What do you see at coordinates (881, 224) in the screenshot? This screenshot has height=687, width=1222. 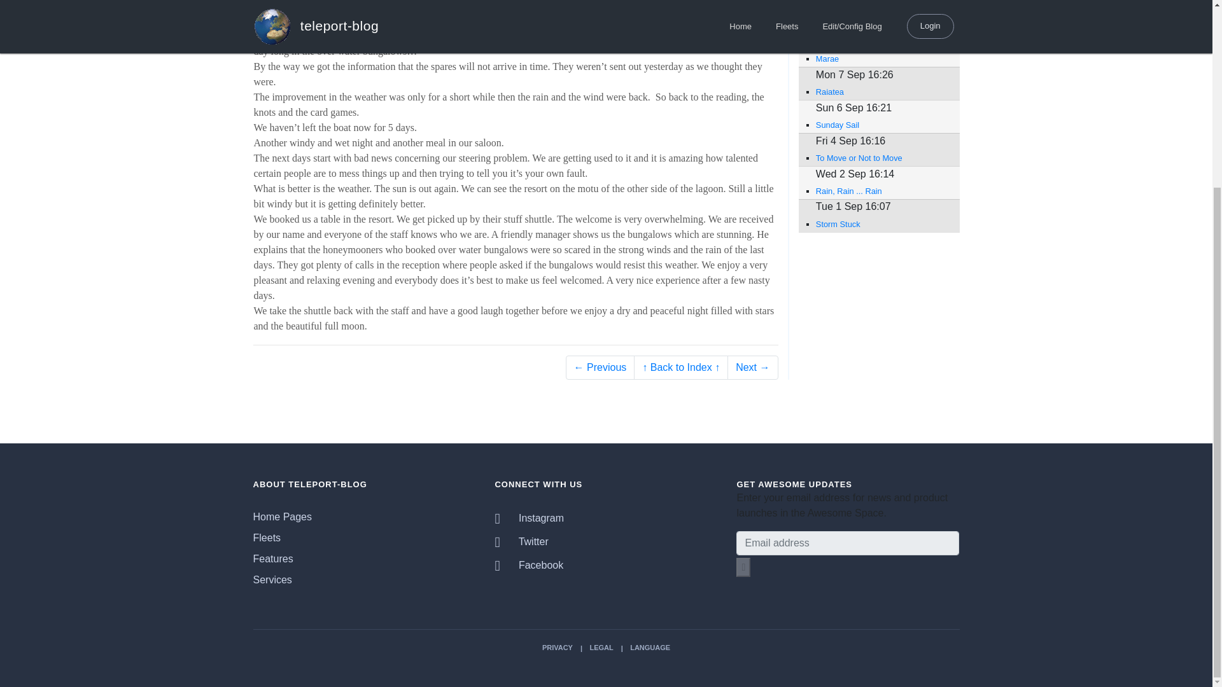 I see `Storm Stuck` at bounding box center [881, 224].